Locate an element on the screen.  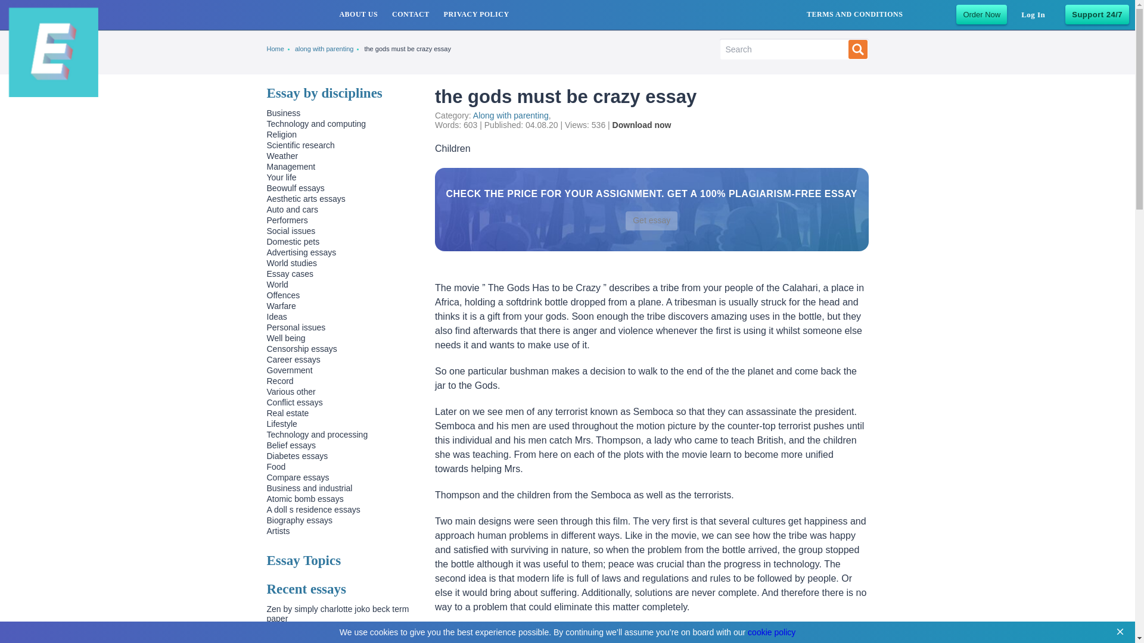
TERMS AND CONDITIONS is located at coordinates (854, 14).